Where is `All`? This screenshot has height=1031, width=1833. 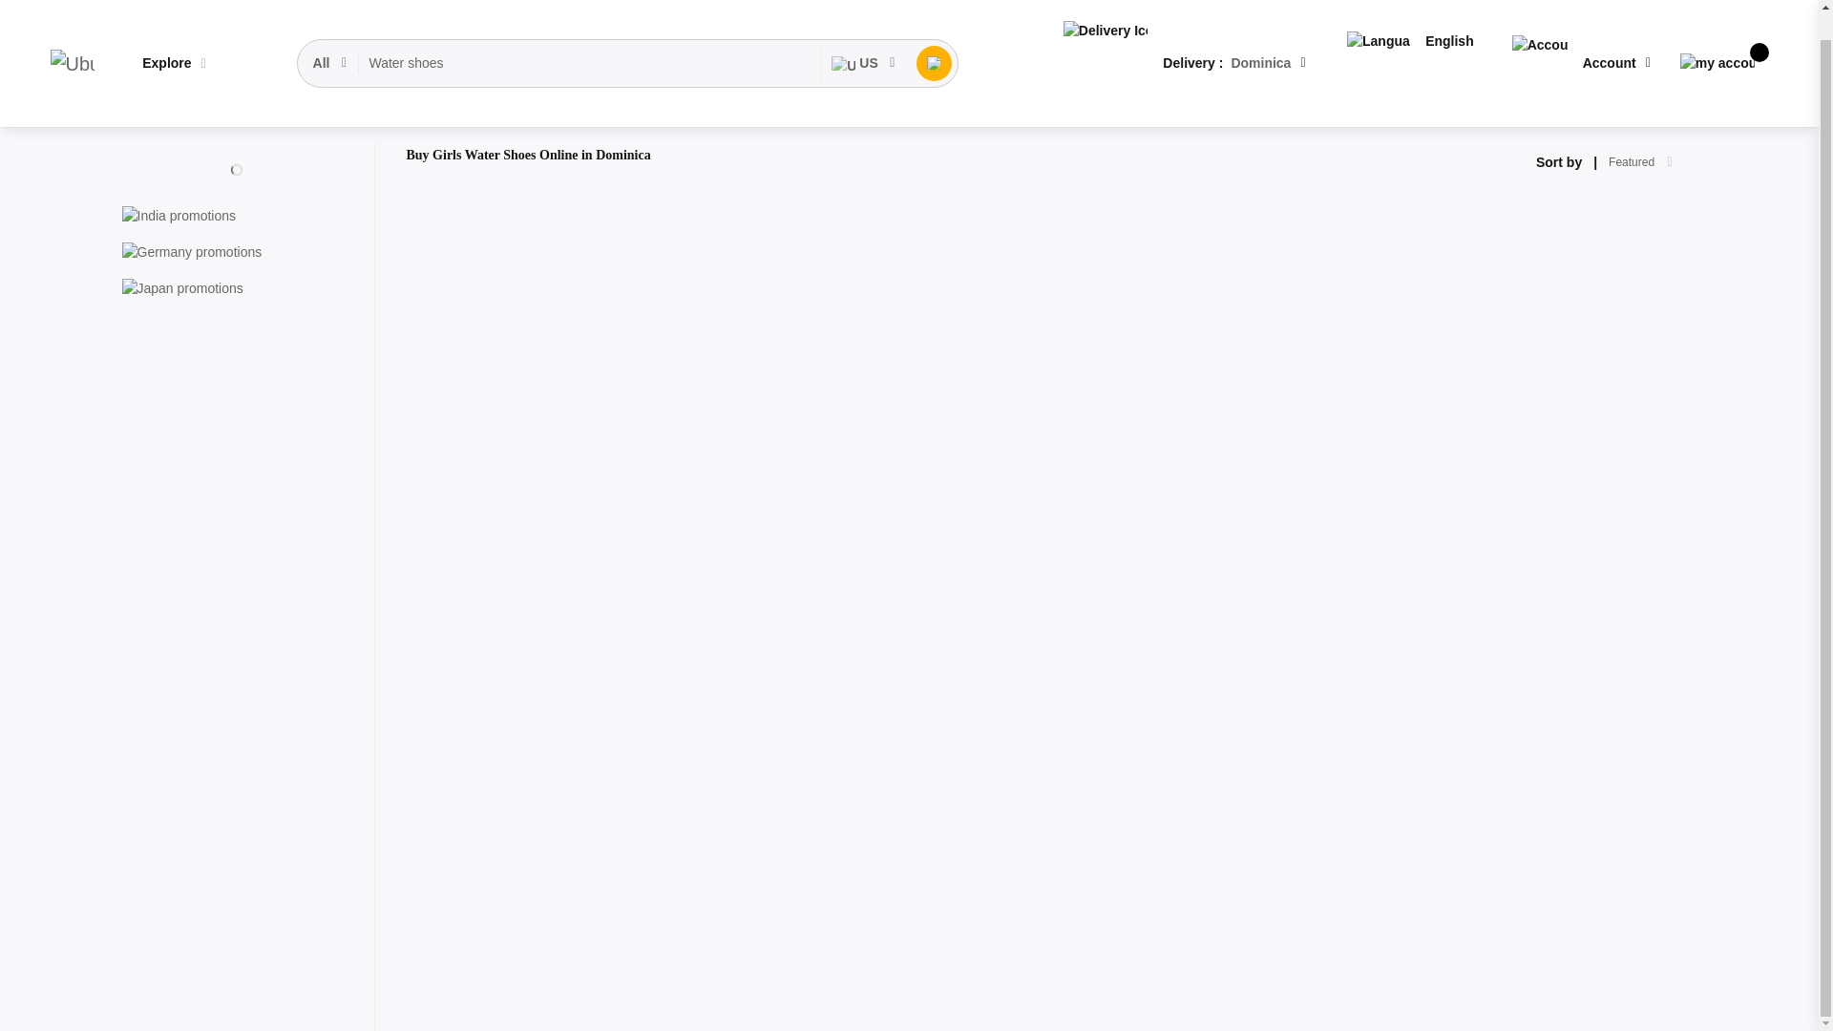 All is located at coordinates (357, 35).